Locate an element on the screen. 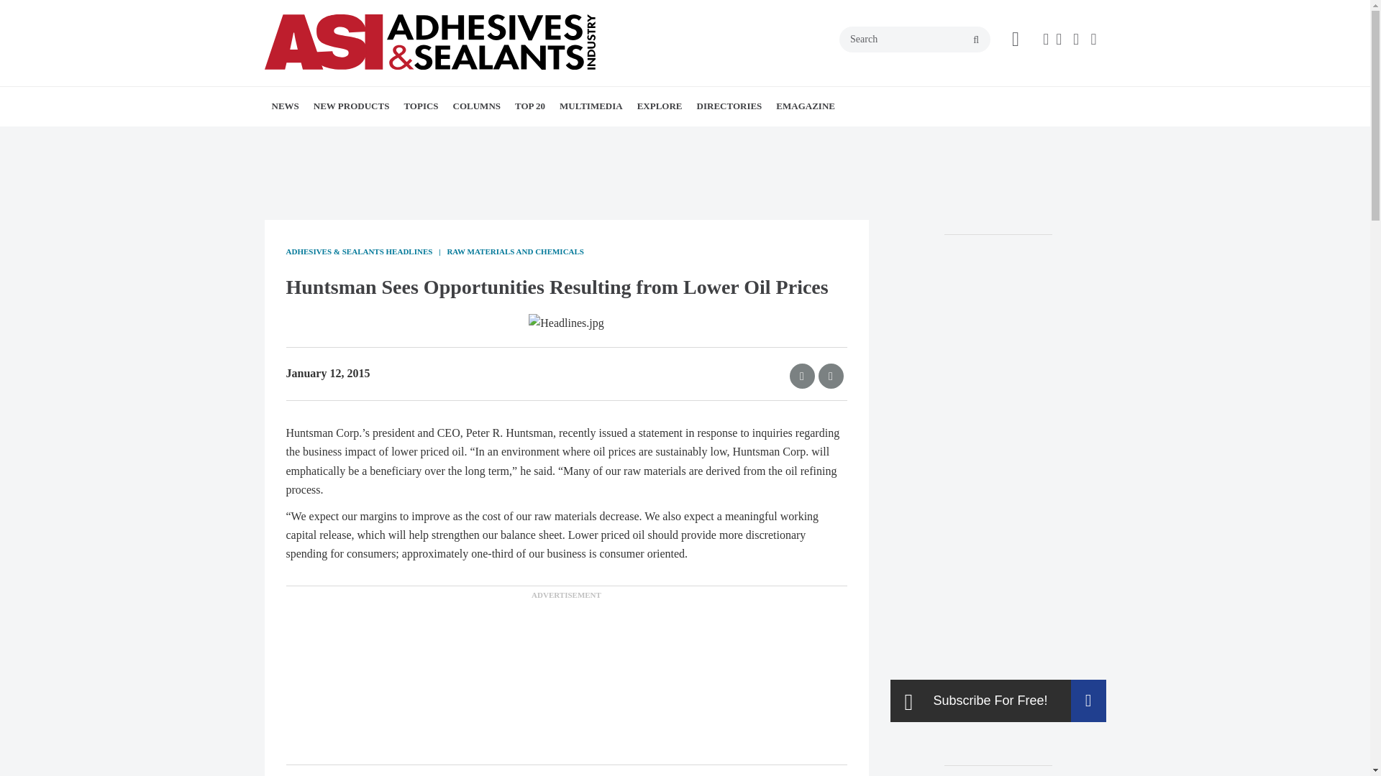 The image size is (1381, 776). SPECIALTY CHEMICALS INSIGHTS is located at coordinates (548, 138).